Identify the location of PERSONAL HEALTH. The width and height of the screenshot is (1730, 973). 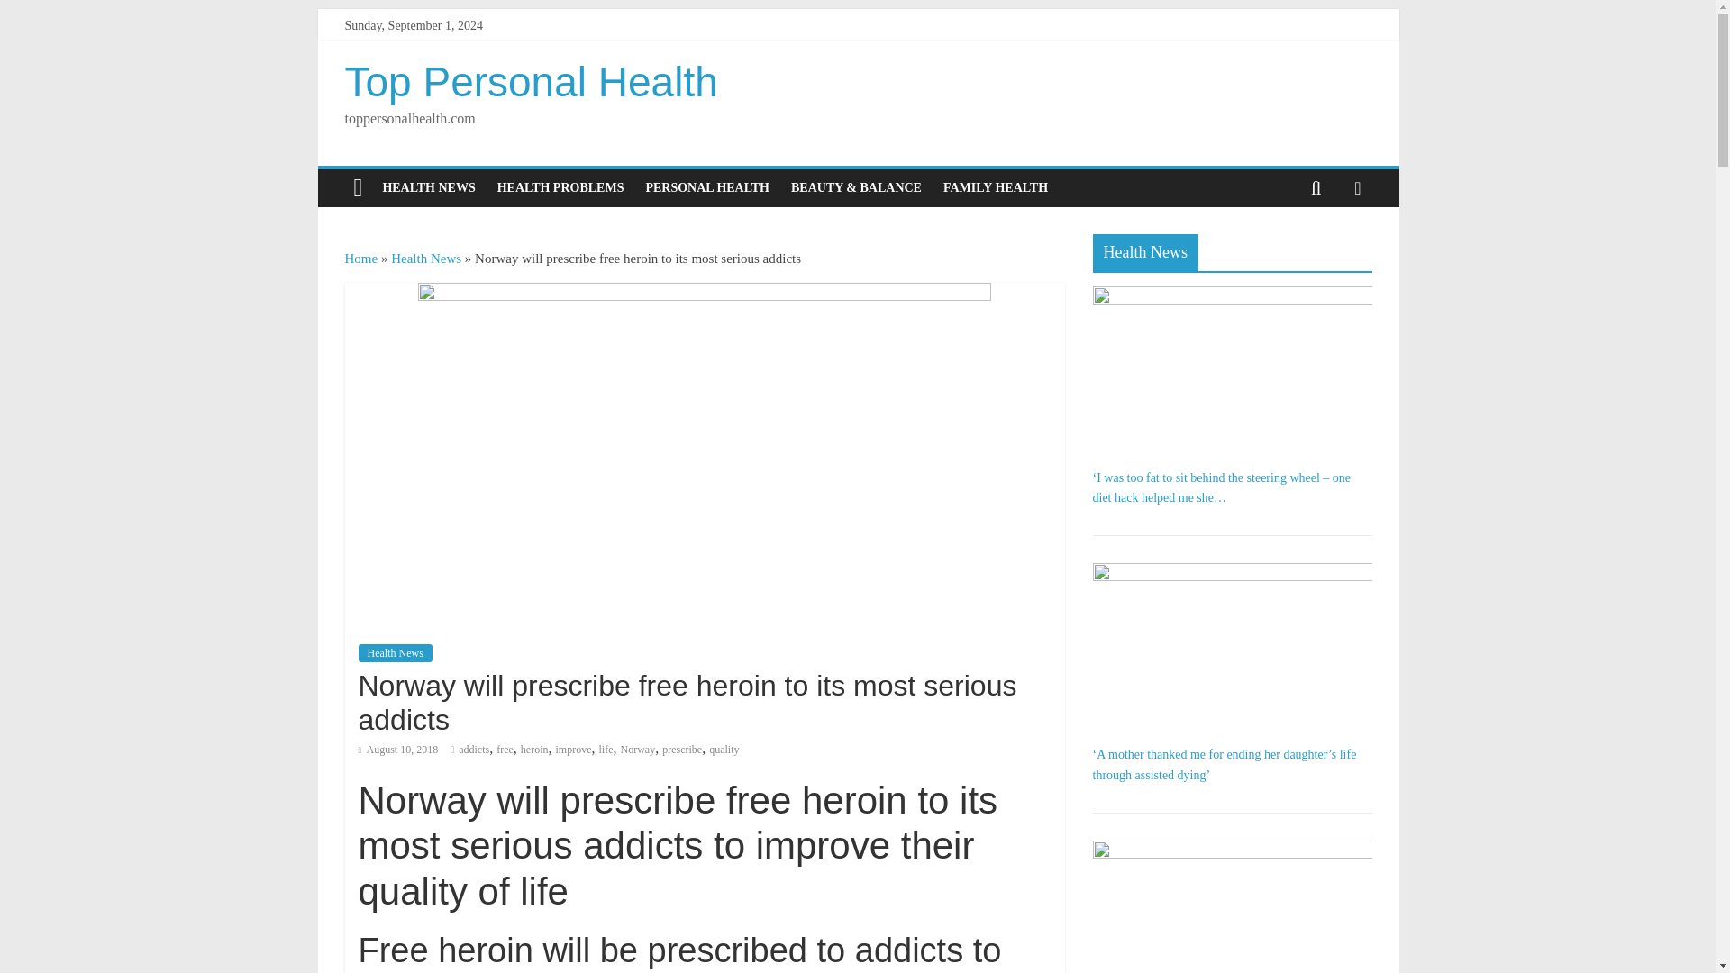
(706, 187).